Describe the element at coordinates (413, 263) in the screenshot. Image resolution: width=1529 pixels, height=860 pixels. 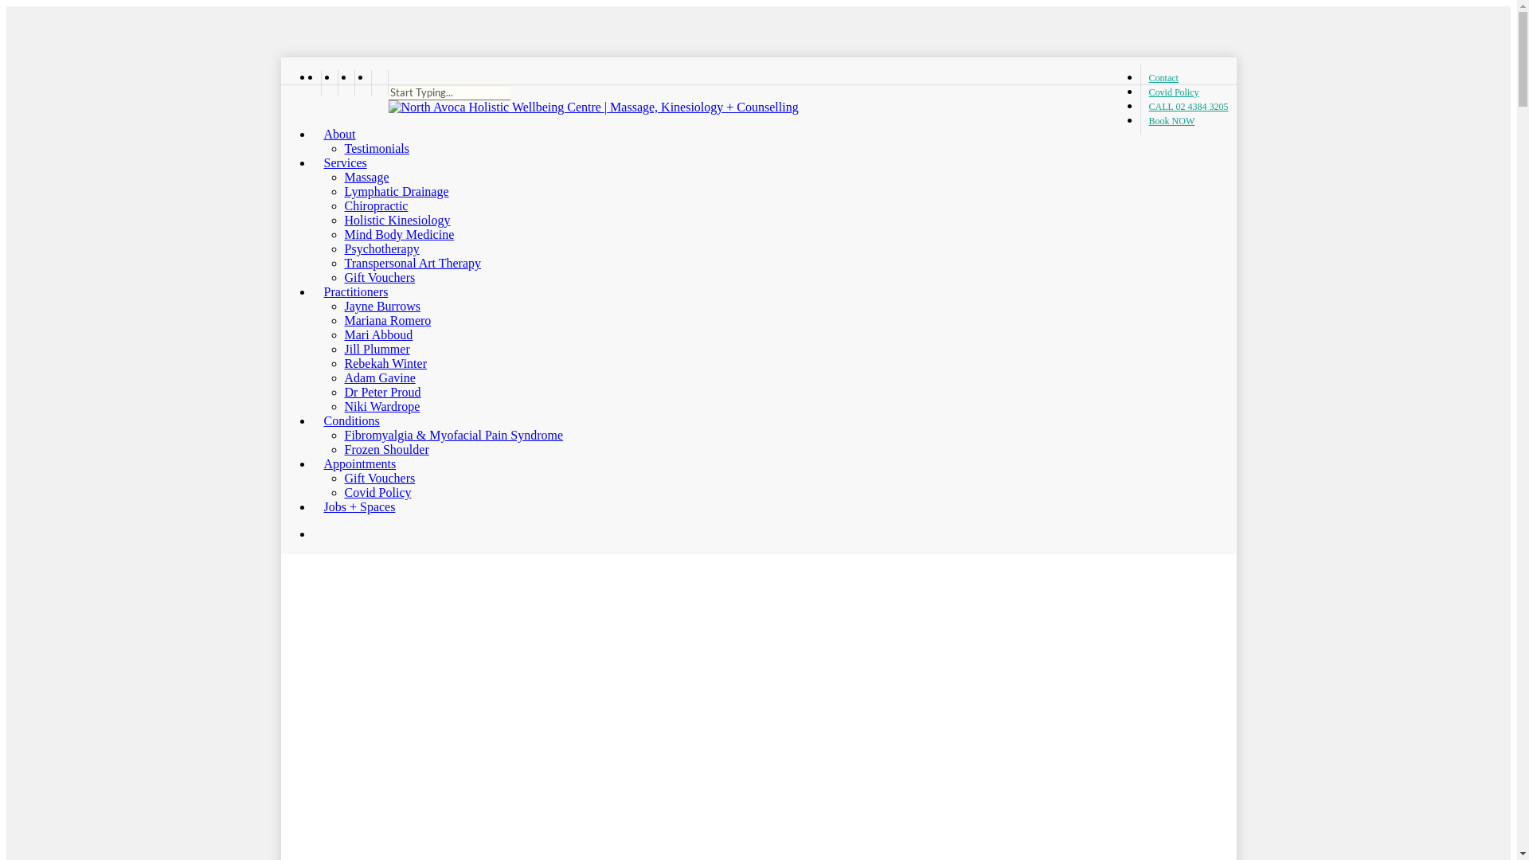
I see `Transpersonal Art Therapy` at that location.